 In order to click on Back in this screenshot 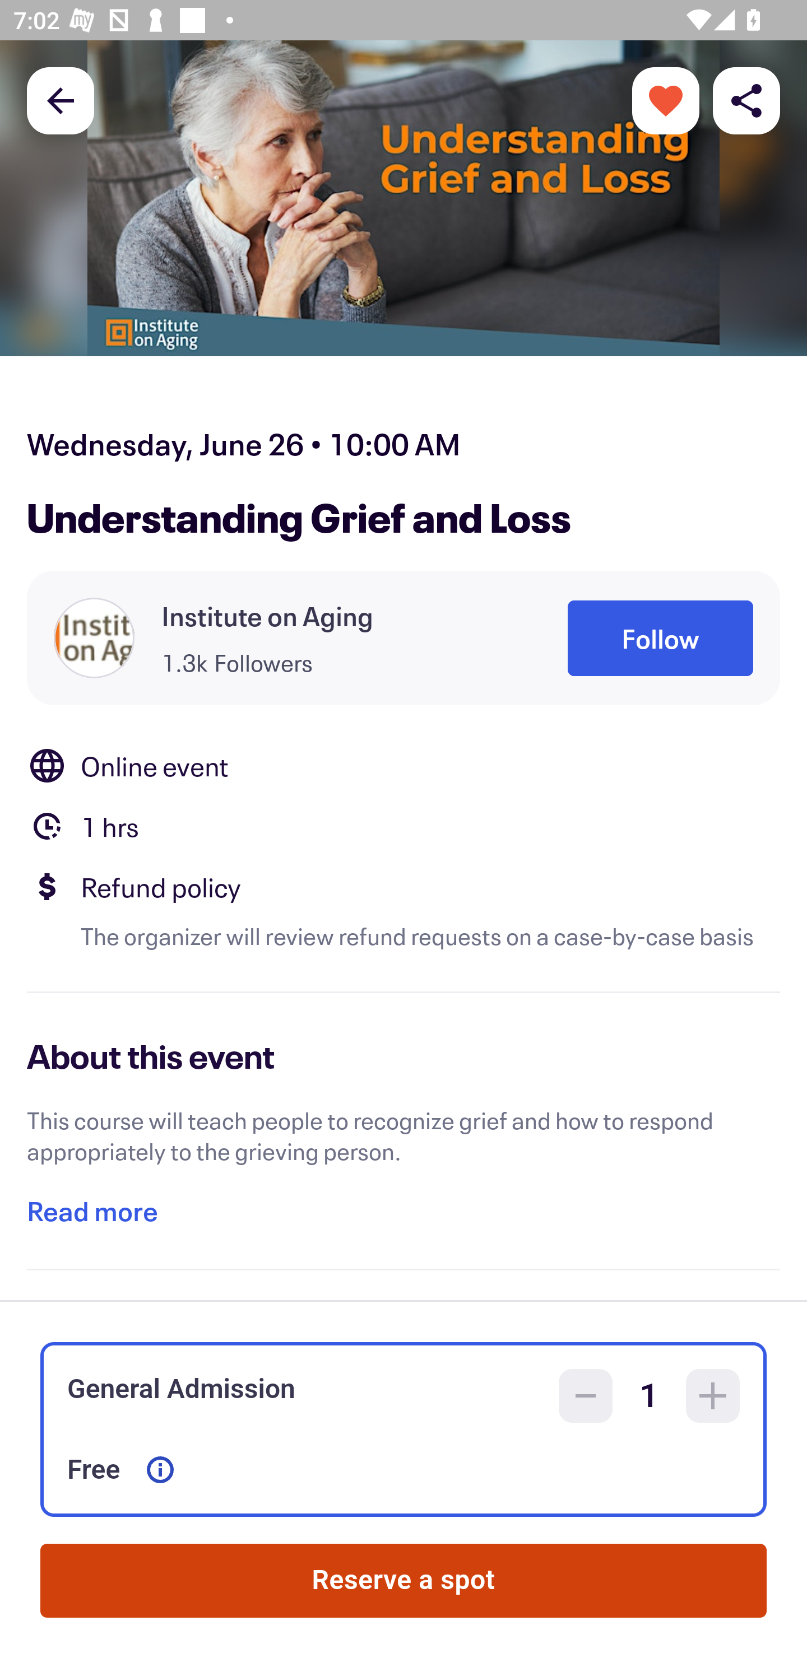, I will do `click(61, 100)`.